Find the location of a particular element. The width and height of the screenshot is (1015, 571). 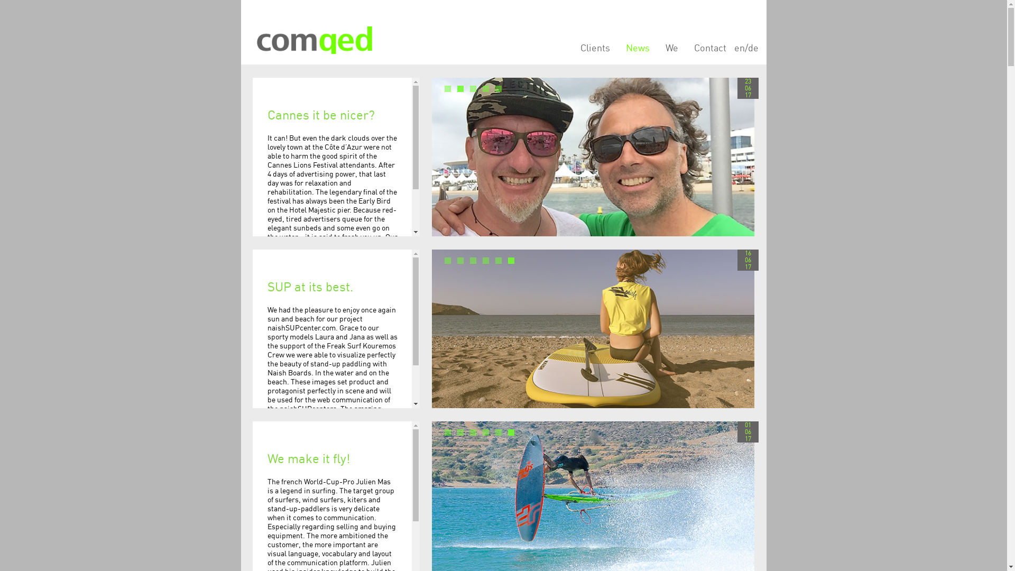

5 is located at coordinates (499, 89).